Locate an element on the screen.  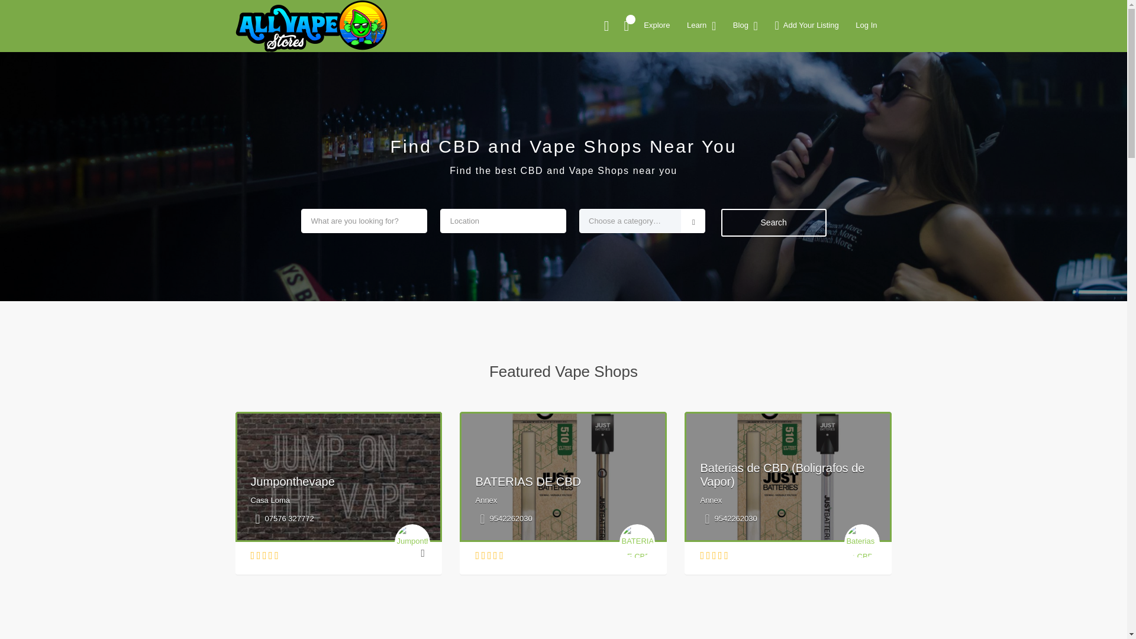
Instagram is located at coordinates (576, 141).